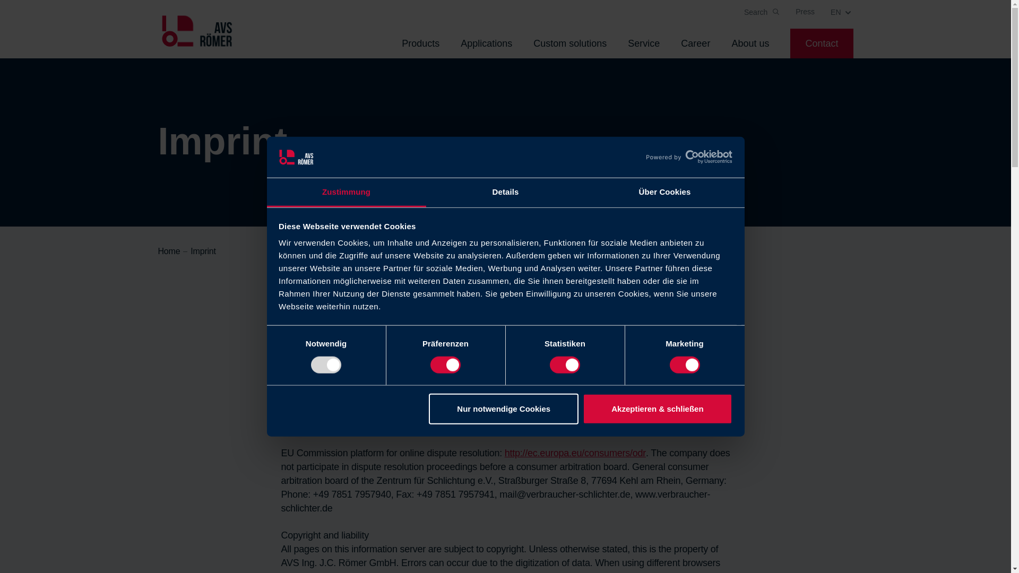  I want to click on Open Search, so click(761, 12).